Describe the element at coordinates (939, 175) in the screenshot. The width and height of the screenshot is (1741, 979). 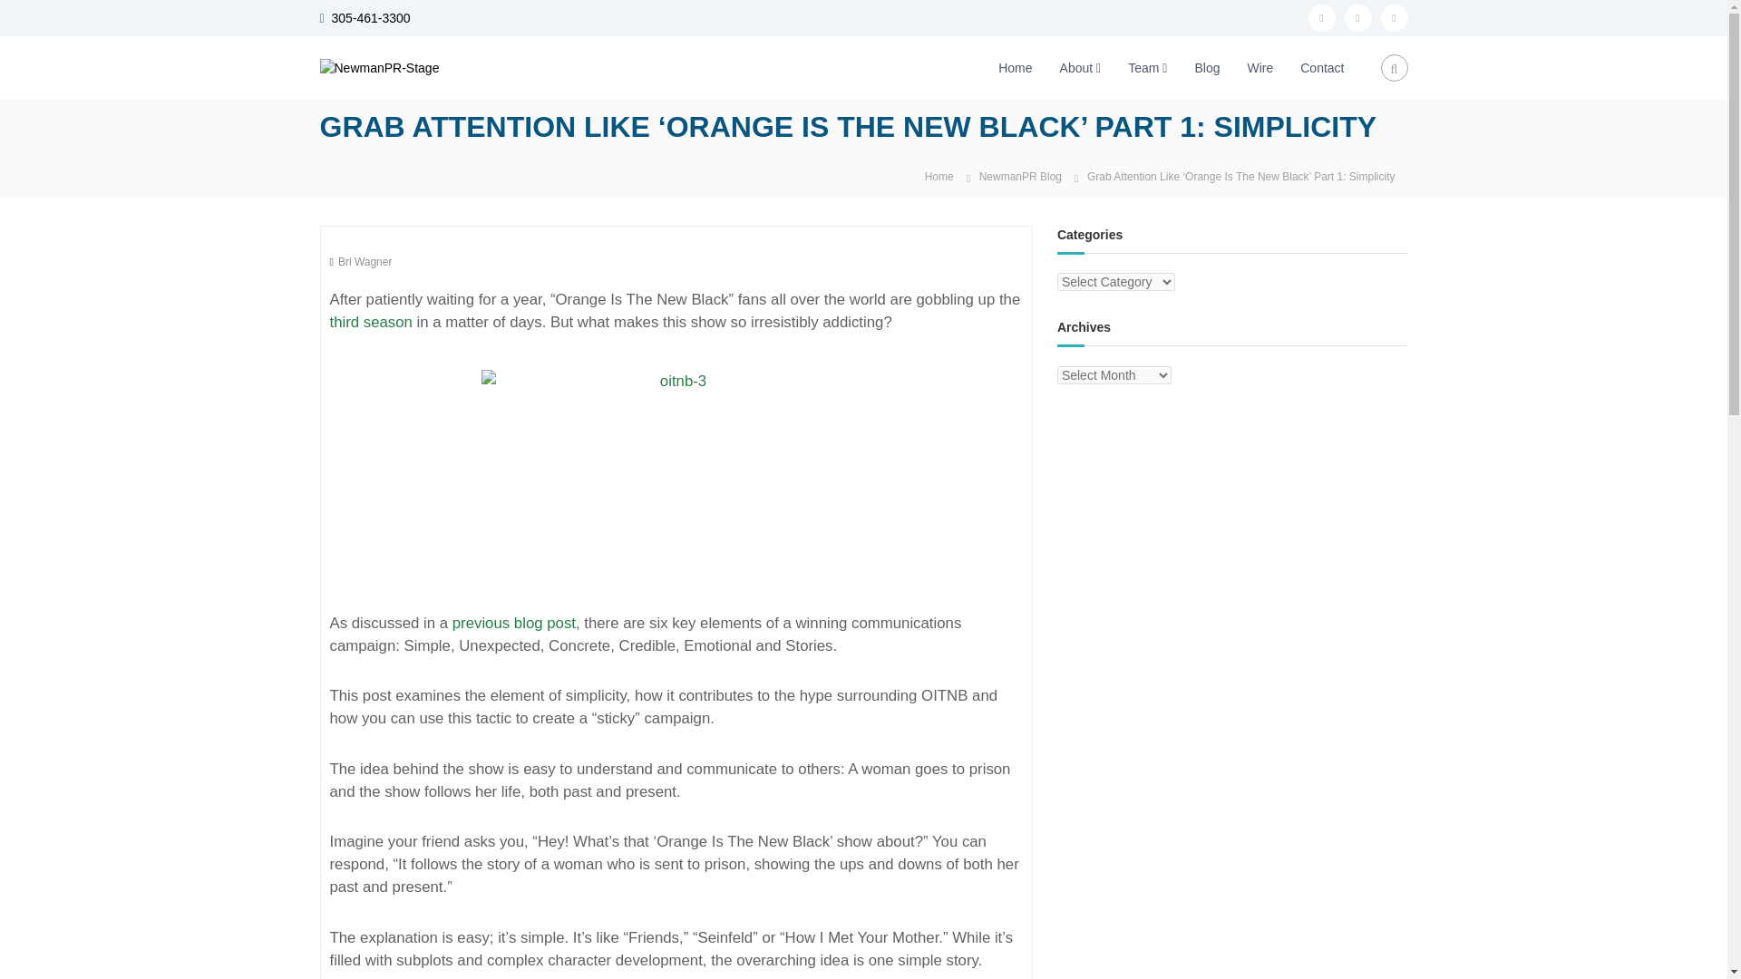
I see `Home` at that location.